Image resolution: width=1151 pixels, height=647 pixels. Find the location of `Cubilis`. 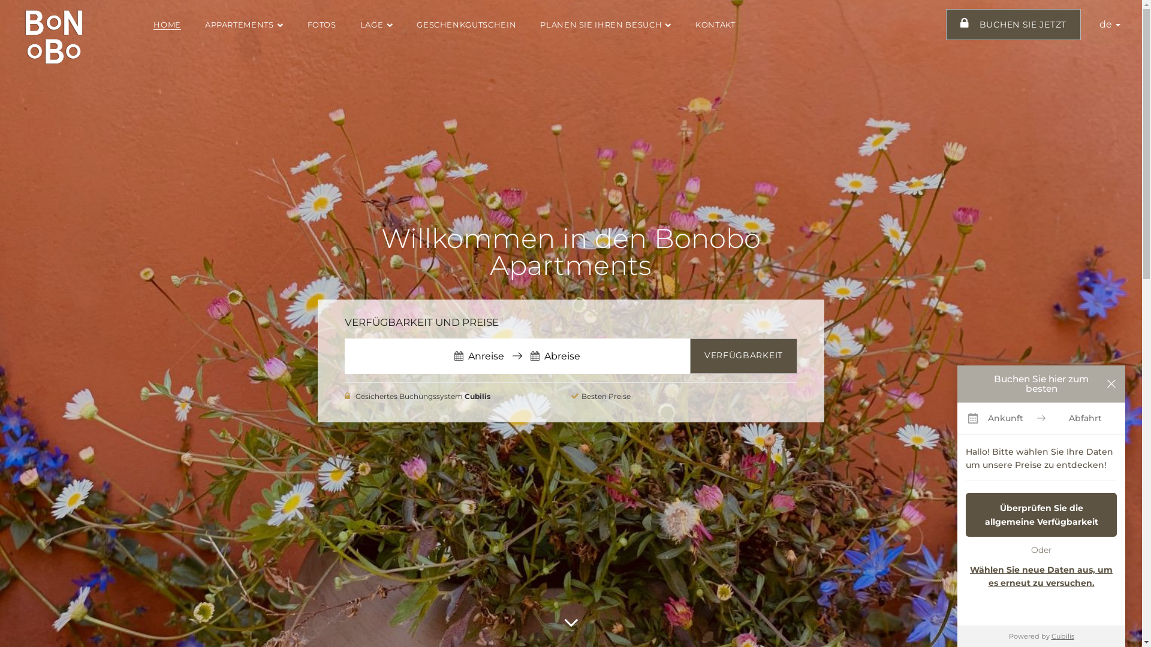

Cubilis is located at coordinates (477, 397).